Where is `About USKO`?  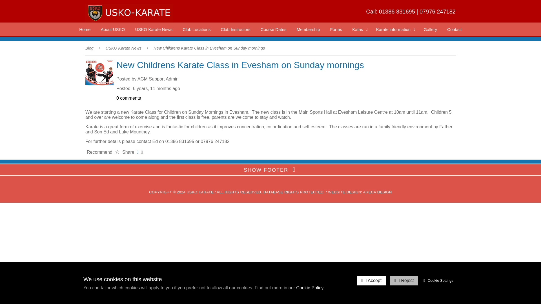
About USKO is located at coordinates (113, 29).